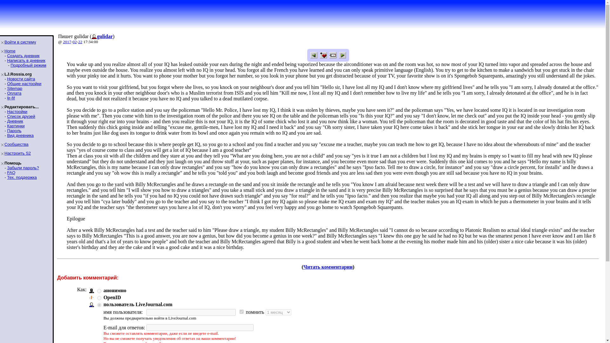 The height and width of the screenshot is (343, 610). What do you see at coordinates (332, 55) in the screenshot?
I see `Tell a Friend!` at bounding box center [332, 55].